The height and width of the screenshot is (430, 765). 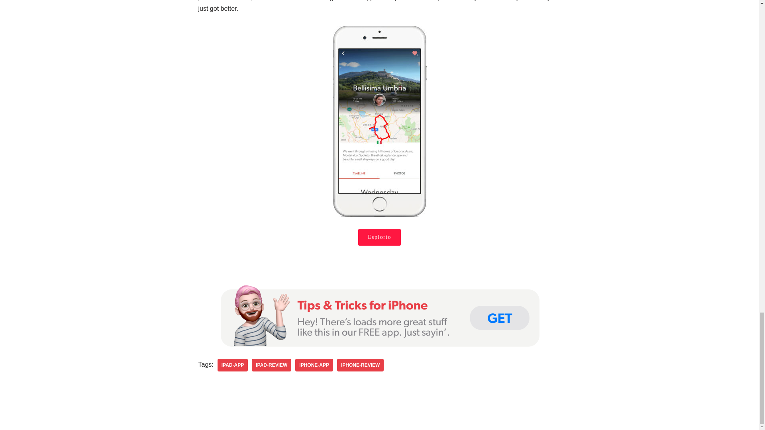 What do you see at coordinates (314, 365) in the screenshot?
I see `iphone-app` at bounding box center [314, 365].